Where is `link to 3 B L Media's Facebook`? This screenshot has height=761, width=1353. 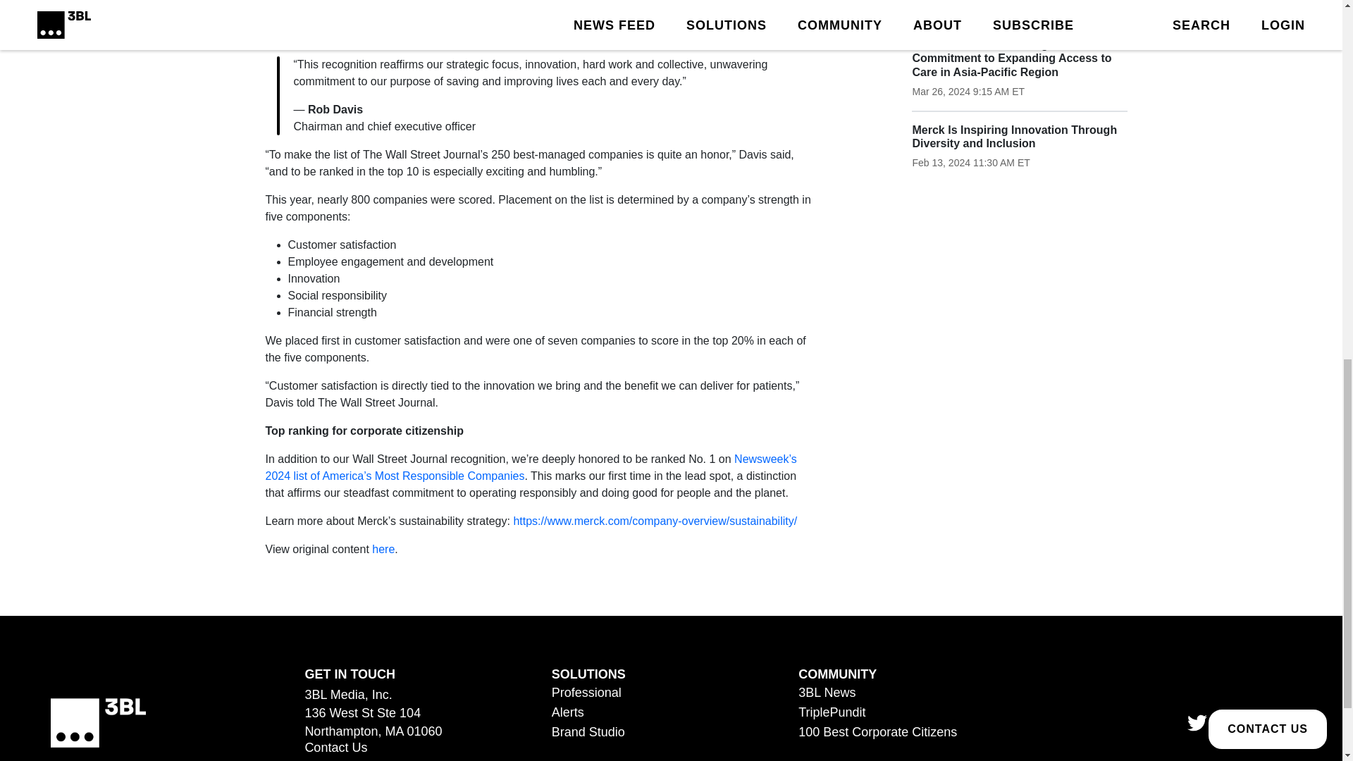 link to 3 B L Media's Facebook is located at coordinates (1281, 723).